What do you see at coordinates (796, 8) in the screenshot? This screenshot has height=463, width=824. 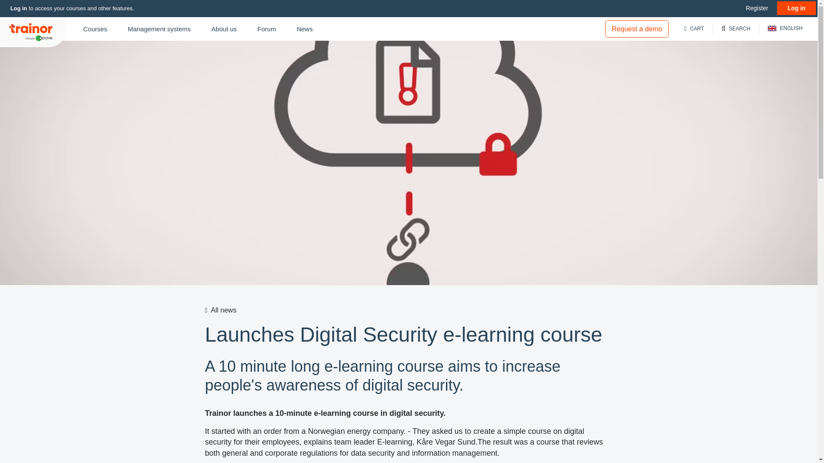 I see `Log in` at bounding box center [796, 8].